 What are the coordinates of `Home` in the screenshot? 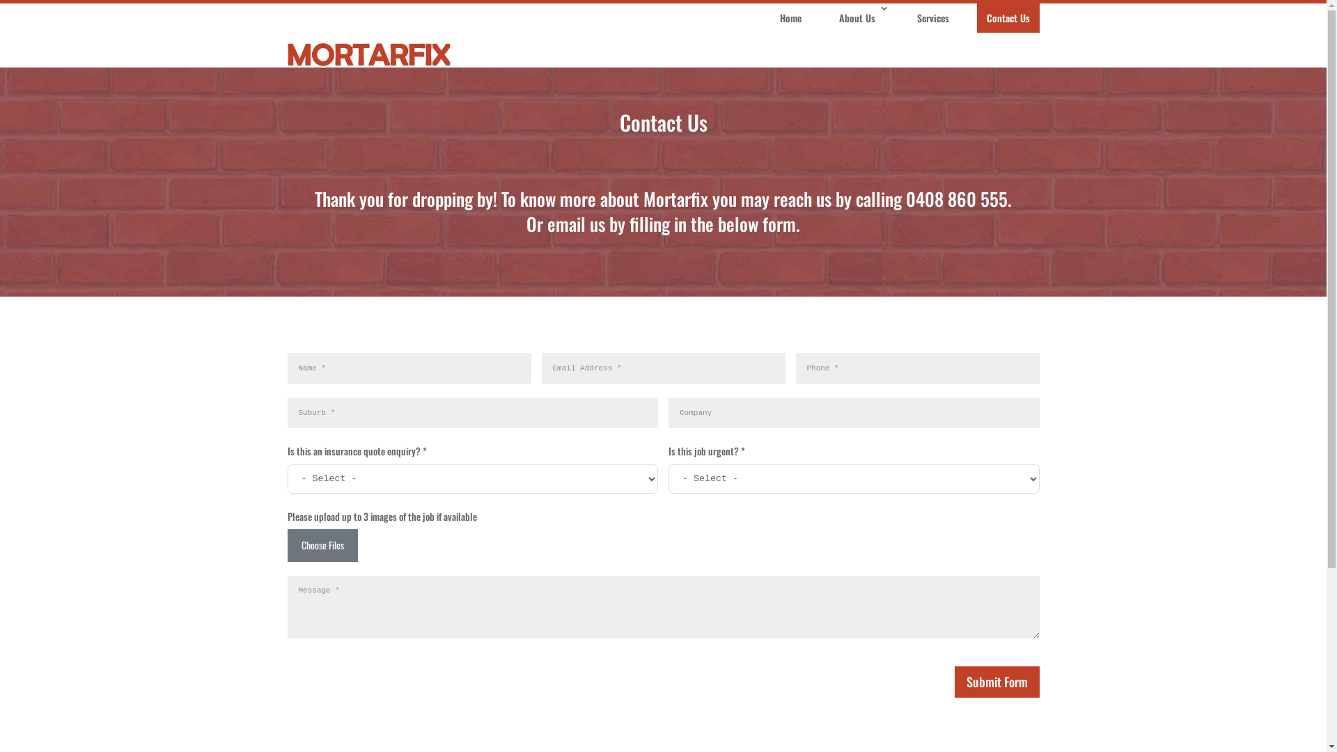 It's located at (791, 18).